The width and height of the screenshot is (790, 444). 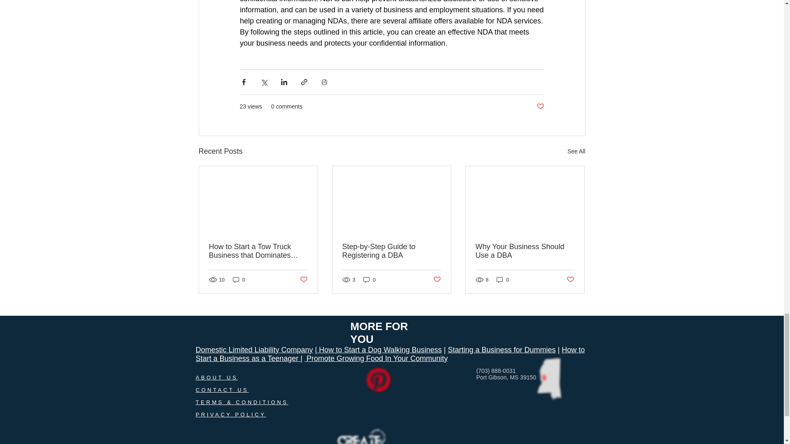 I want to click on 0, so click(x=239, y=280).